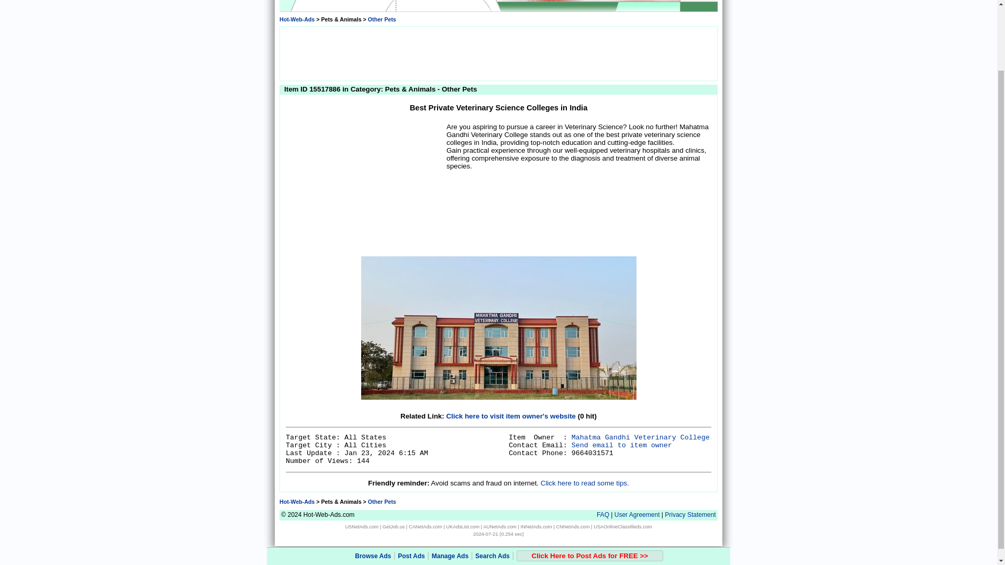 Image resolution: width=1005 pixels, height=565 pixels. Describe the element at coordinates (296, 19) in the screenshot. I see `Go Back to Hot-Web-Ads.com Home Page` at that location.